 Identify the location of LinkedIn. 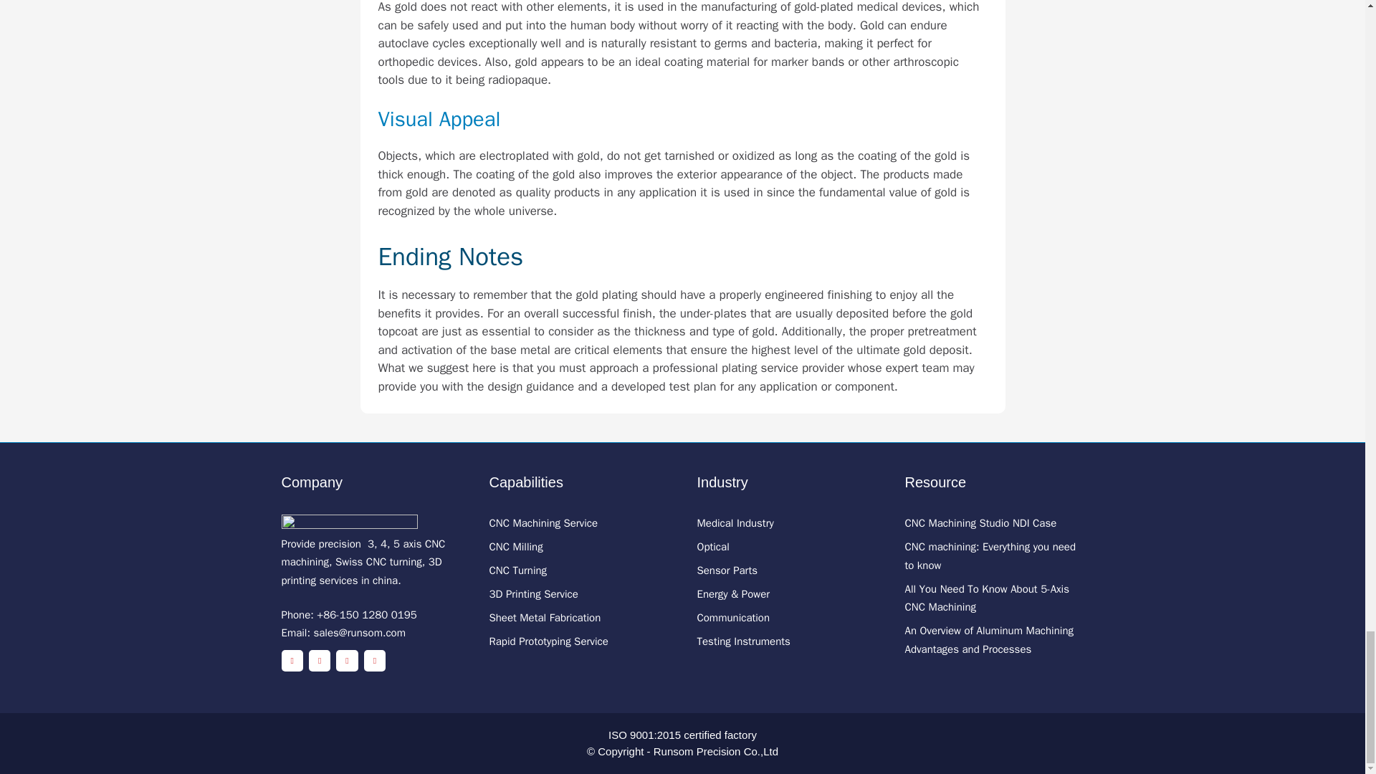
(374, 661).